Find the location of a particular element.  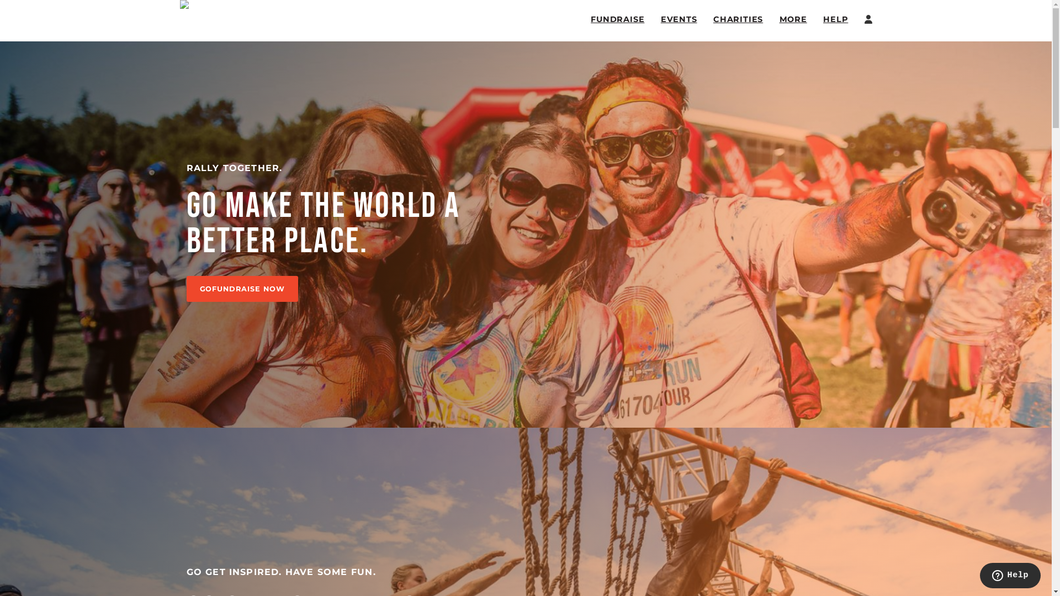

Opens a widget where you can find more information is located at coordinates (1010, 577).